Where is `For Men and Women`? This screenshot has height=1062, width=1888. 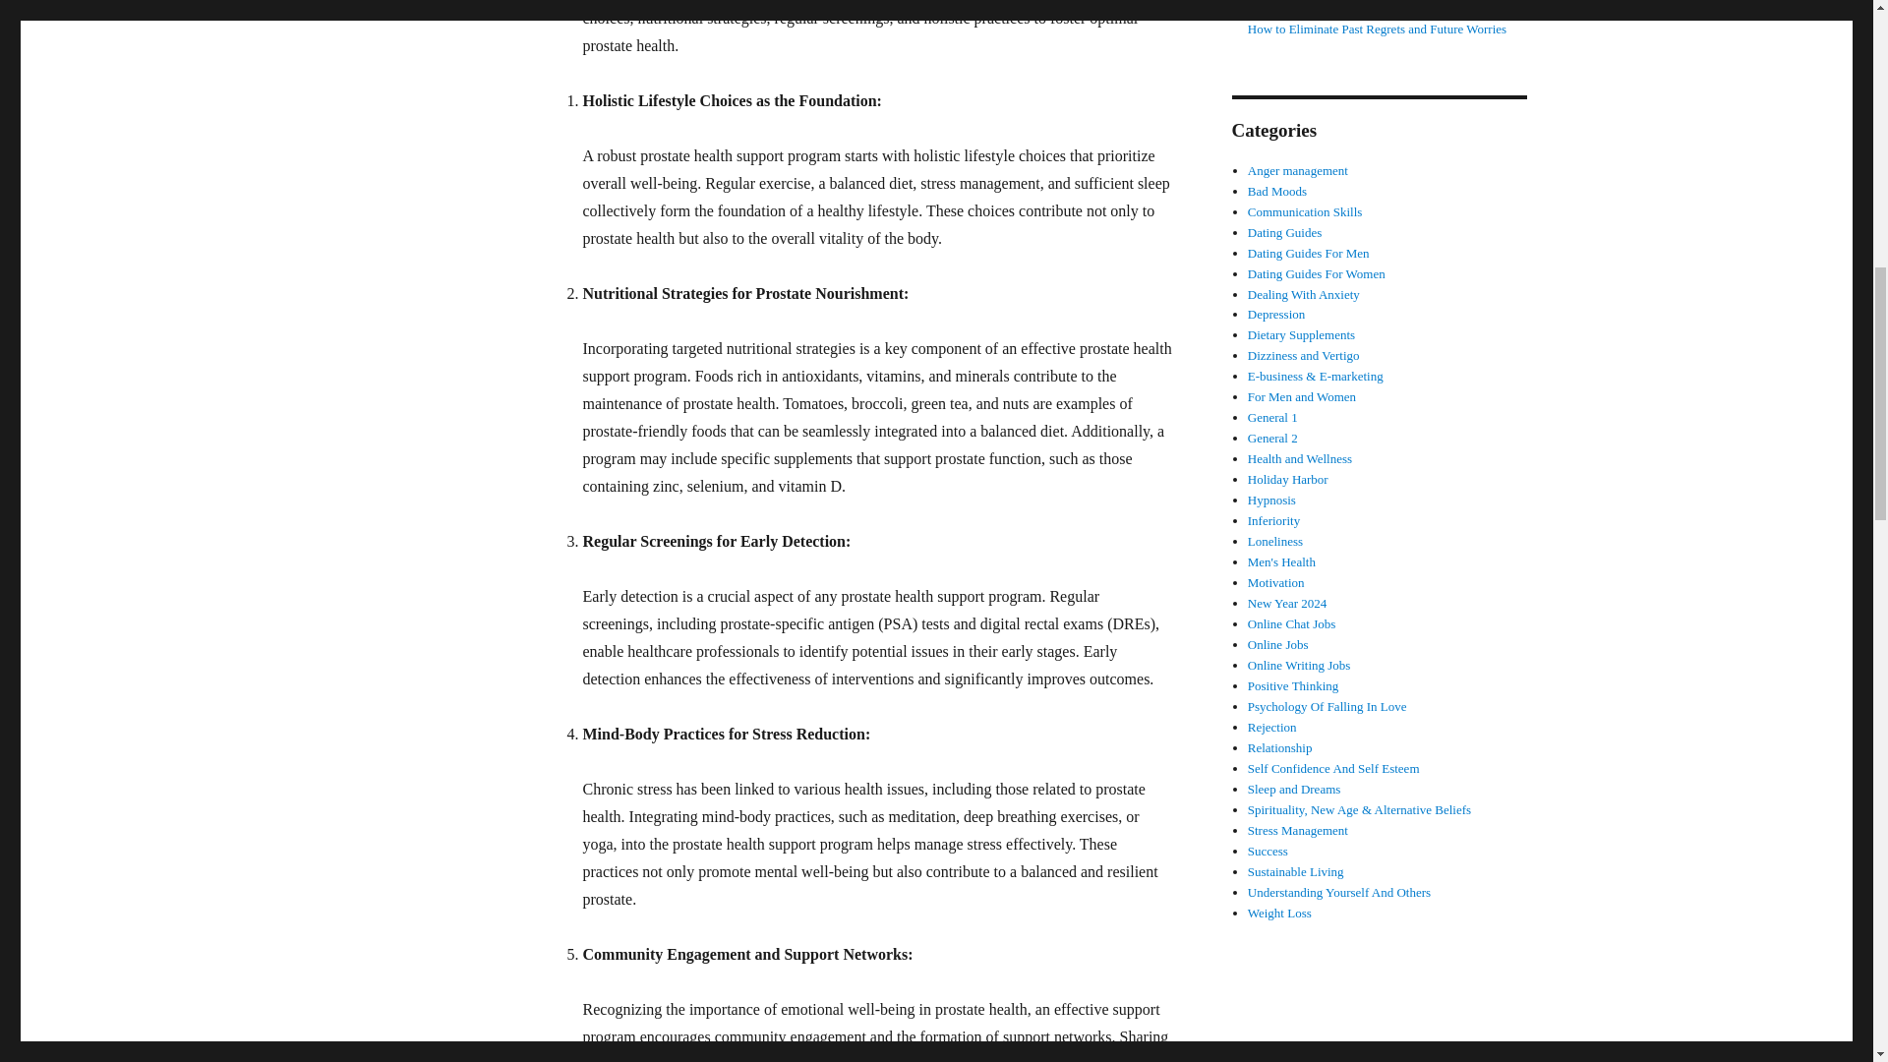
For Men and Women is located at coordinates (1302, 397).